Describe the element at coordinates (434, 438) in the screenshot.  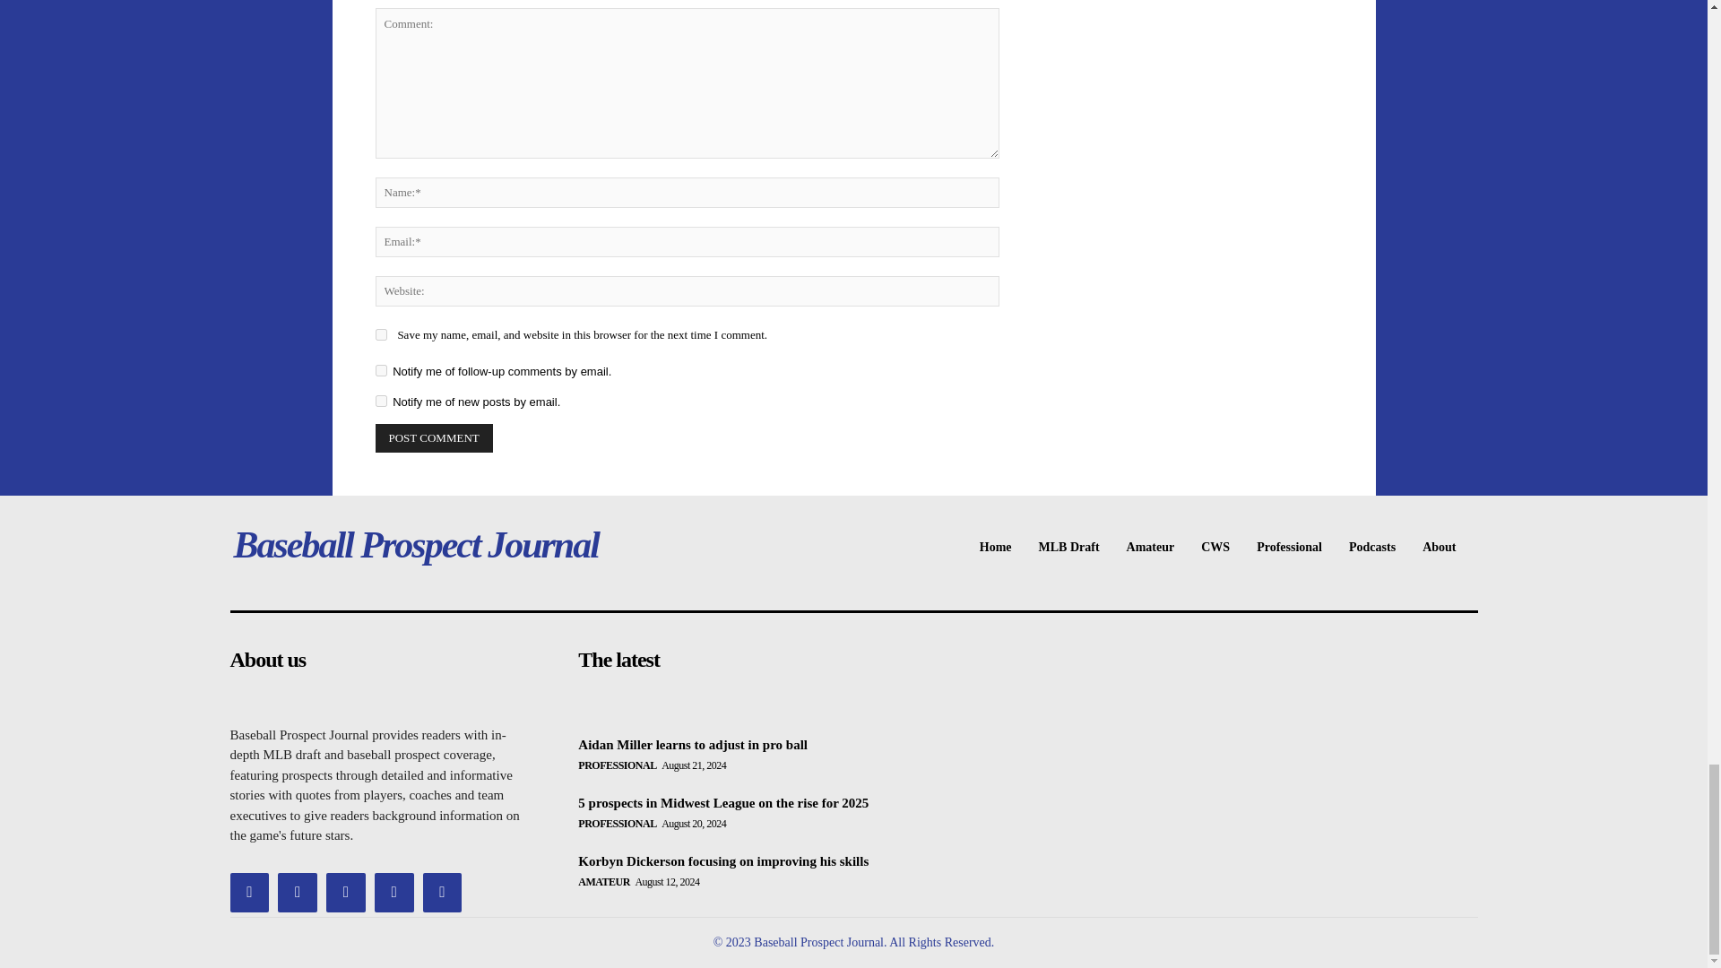
I see `Post Comment` at that location.